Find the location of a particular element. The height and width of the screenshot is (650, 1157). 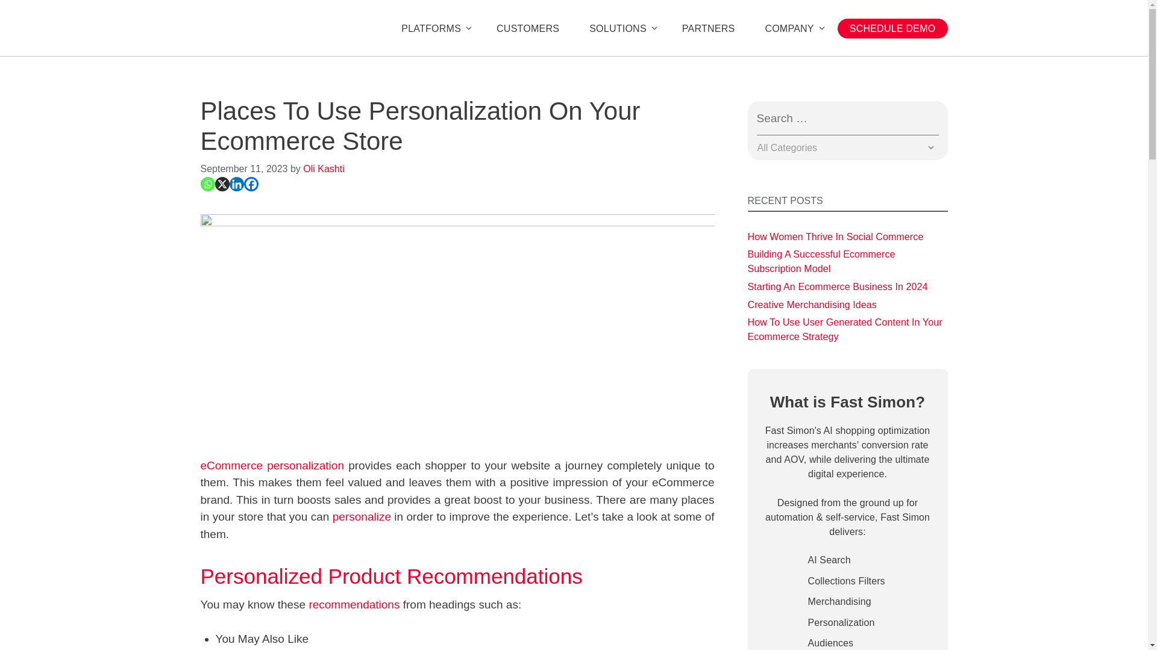

Linkedin is located at coordinates (236, 184).